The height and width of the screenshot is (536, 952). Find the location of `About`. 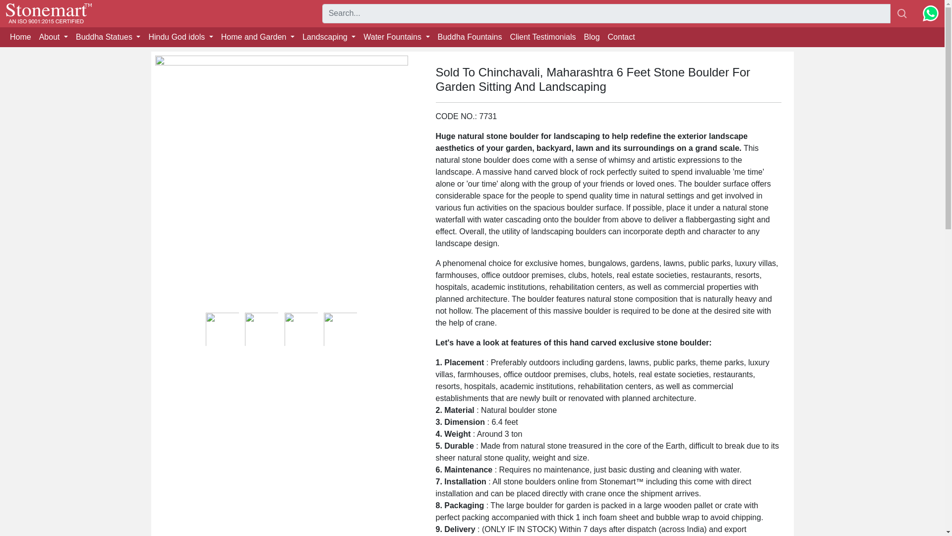

About is located at coordinates (54, 37).